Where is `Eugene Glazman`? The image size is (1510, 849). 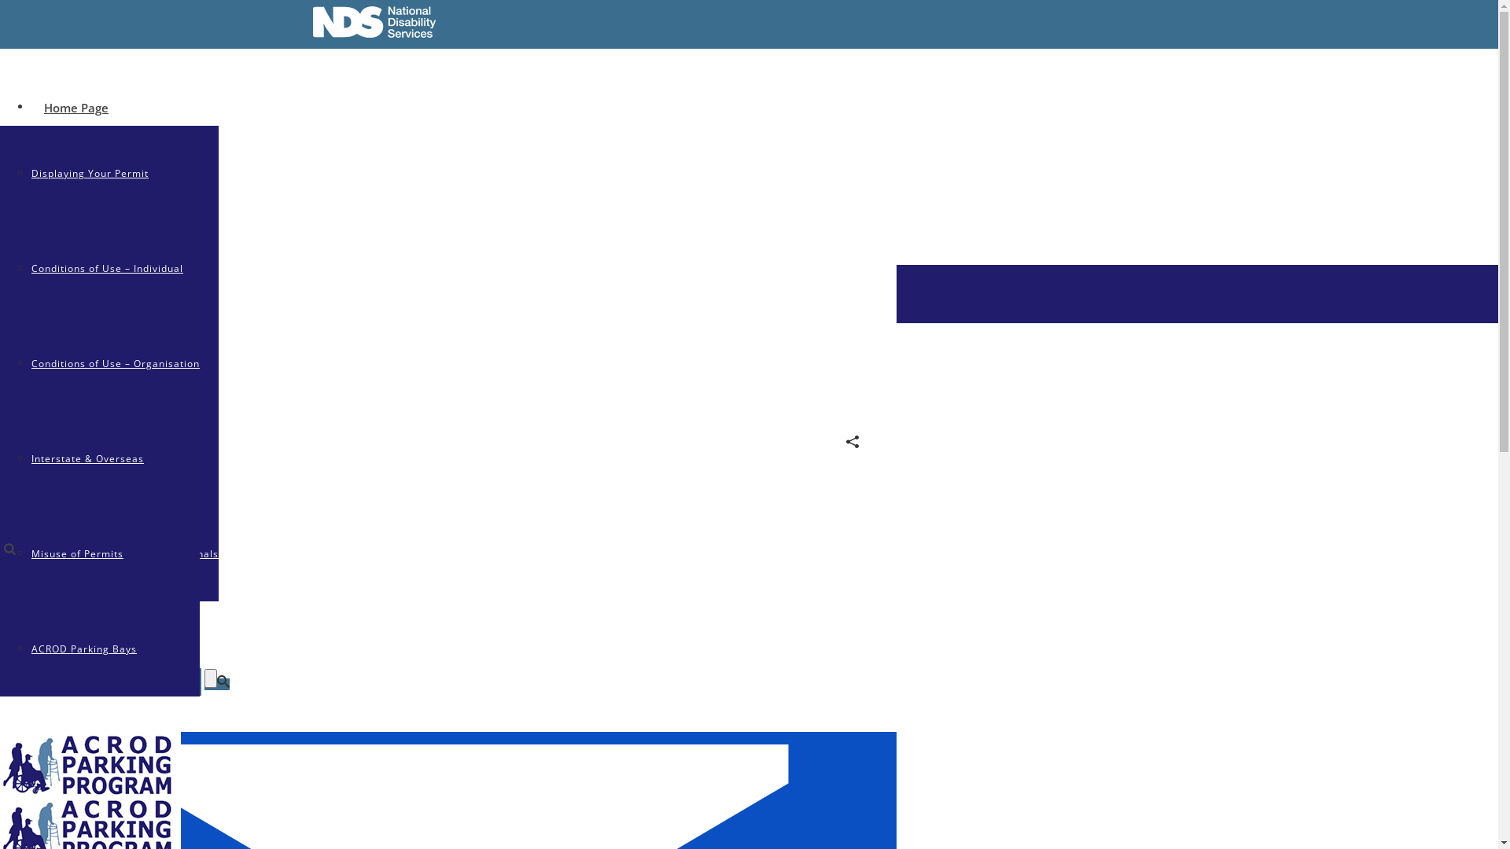 Eugene Glazman is located at coordinates (44, 508).